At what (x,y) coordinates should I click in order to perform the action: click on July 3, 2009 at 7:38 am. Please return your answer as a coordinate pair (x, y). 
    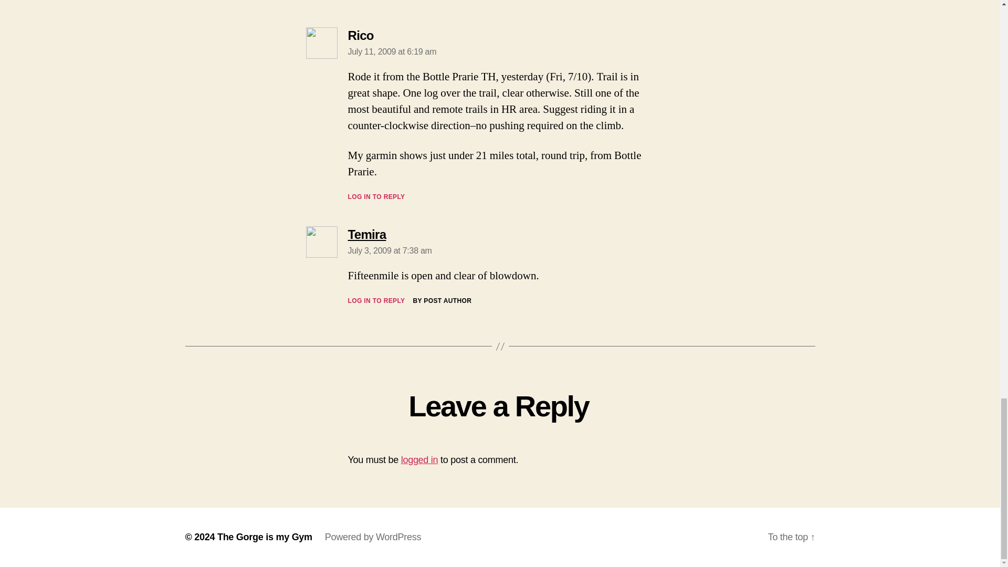
    Looking at the image, I should click on (265, 537).